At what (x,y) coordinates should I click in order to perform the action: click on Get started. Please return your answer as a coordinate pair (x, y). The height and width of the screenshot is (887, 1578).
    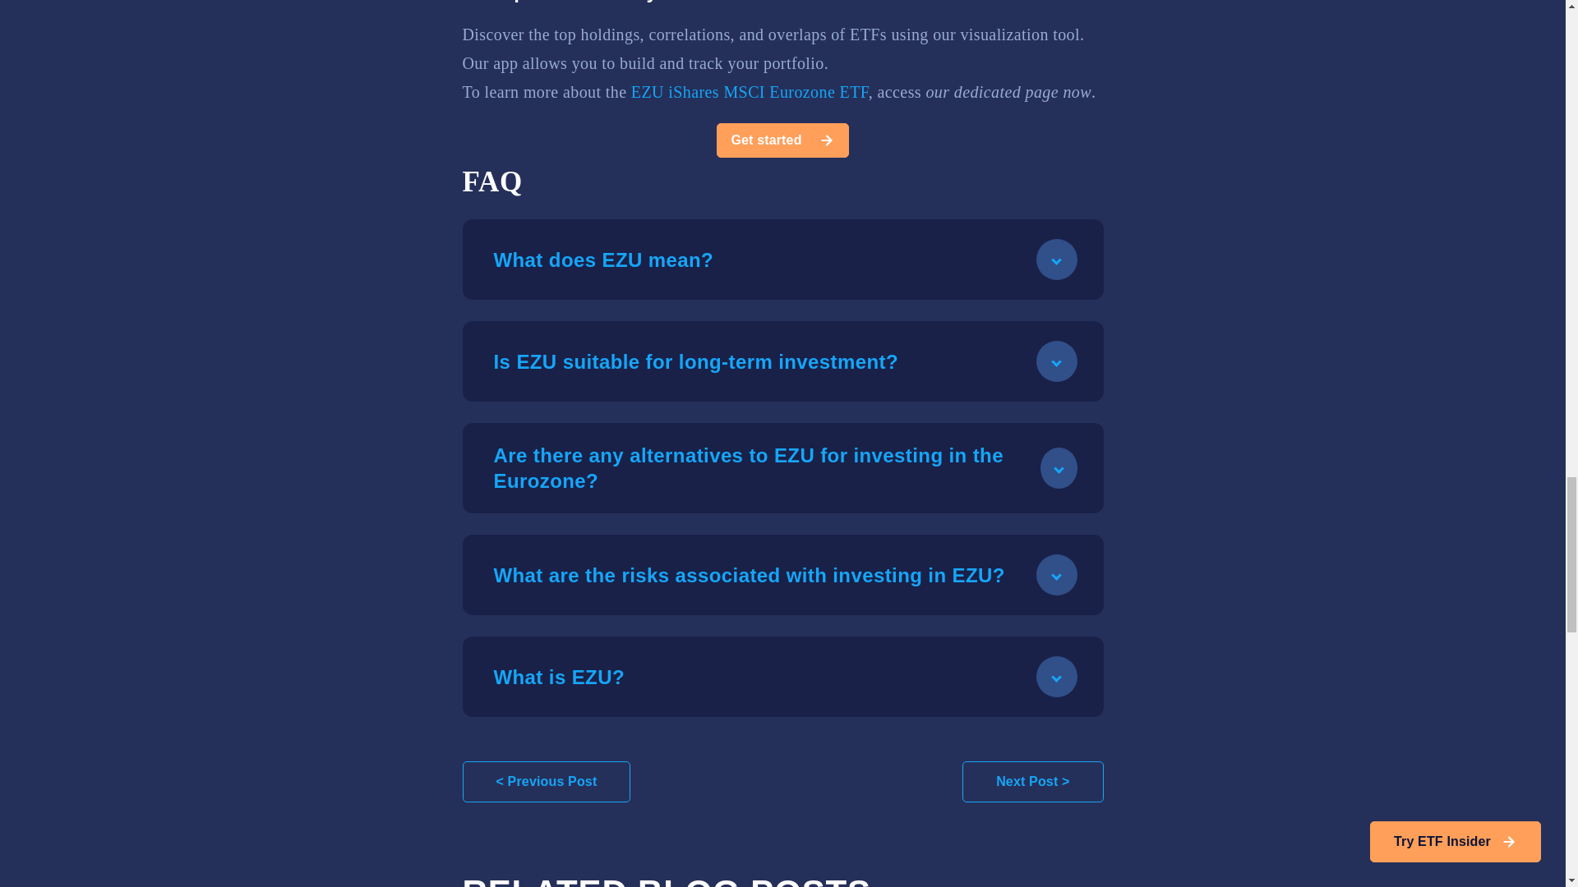
    Looking at the image, I should click on (782, 140).